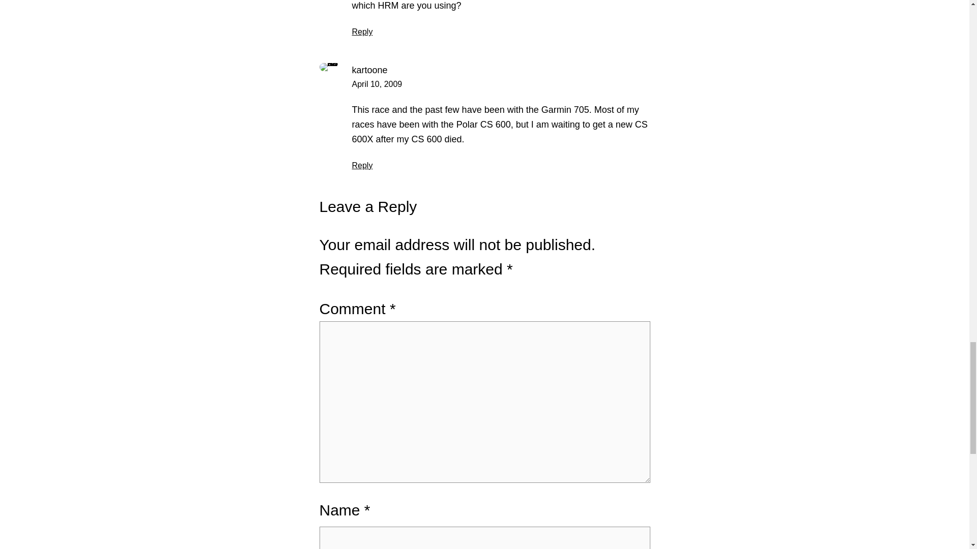  I want to click on Reply, so click(362, 165).